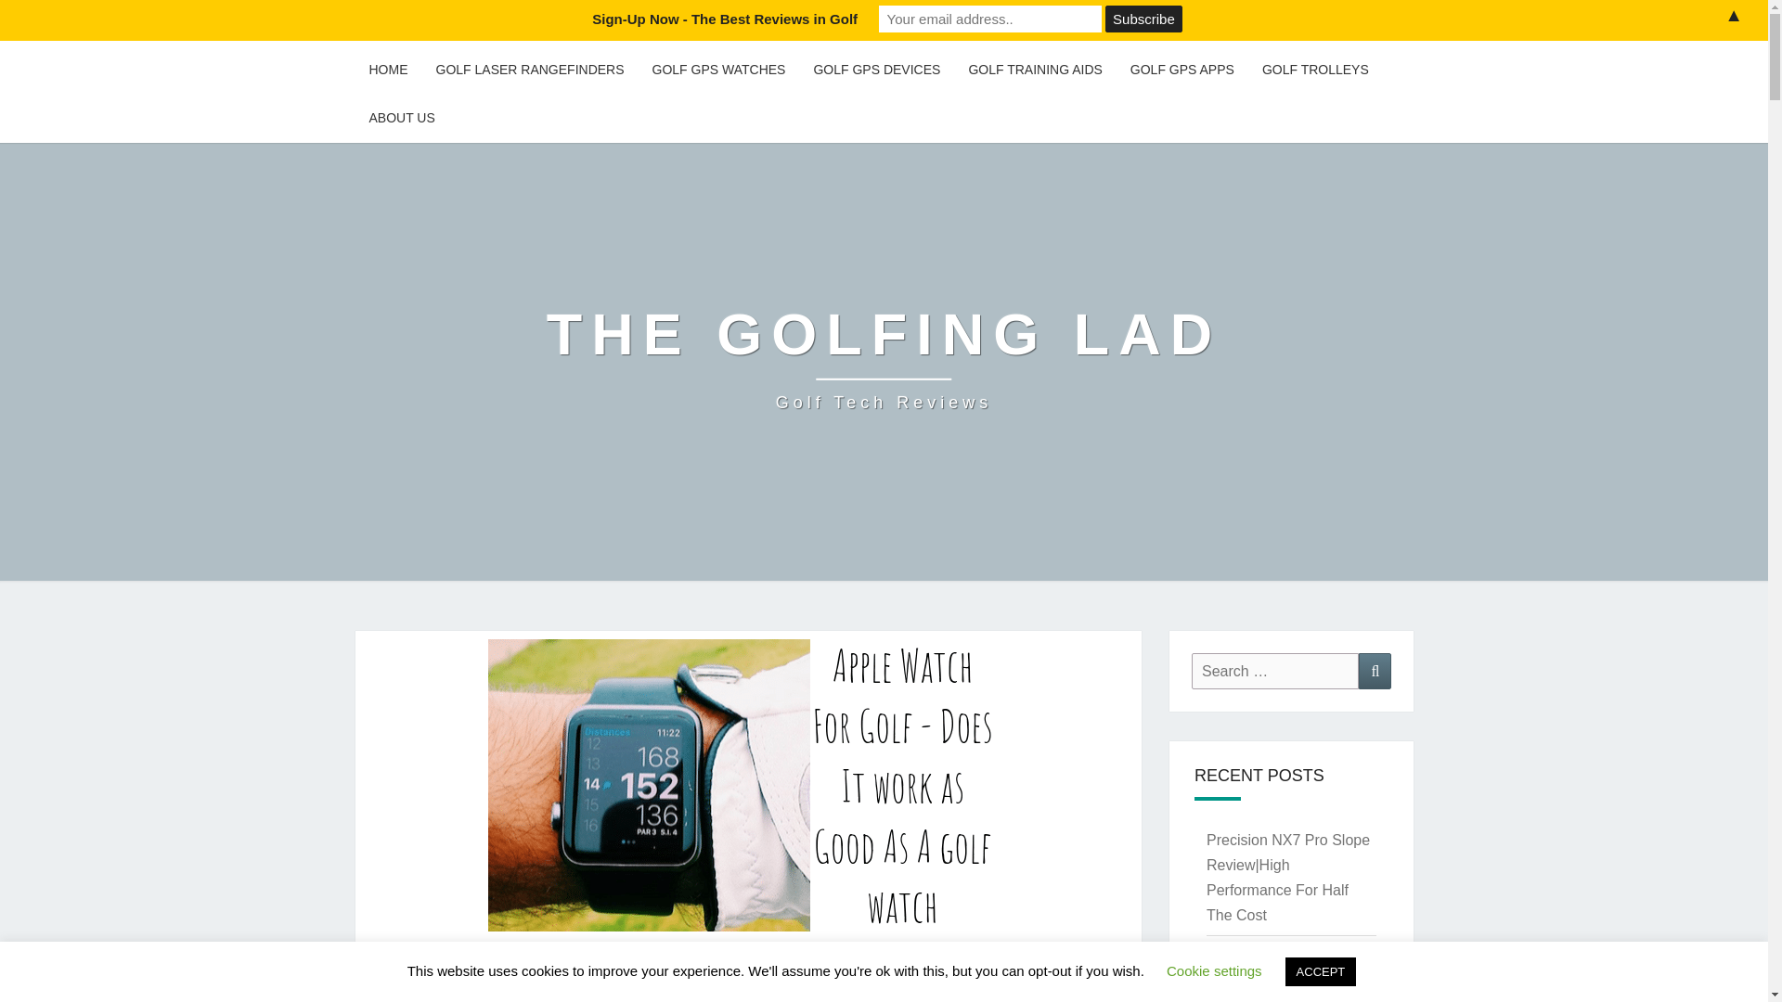 The height and width of the screenshot is (1002, 1782). What do you see at coordinates (1143, 19) in the screenshot?
I see `THE GOLFING LAD` at bounding box center [1143, 19].